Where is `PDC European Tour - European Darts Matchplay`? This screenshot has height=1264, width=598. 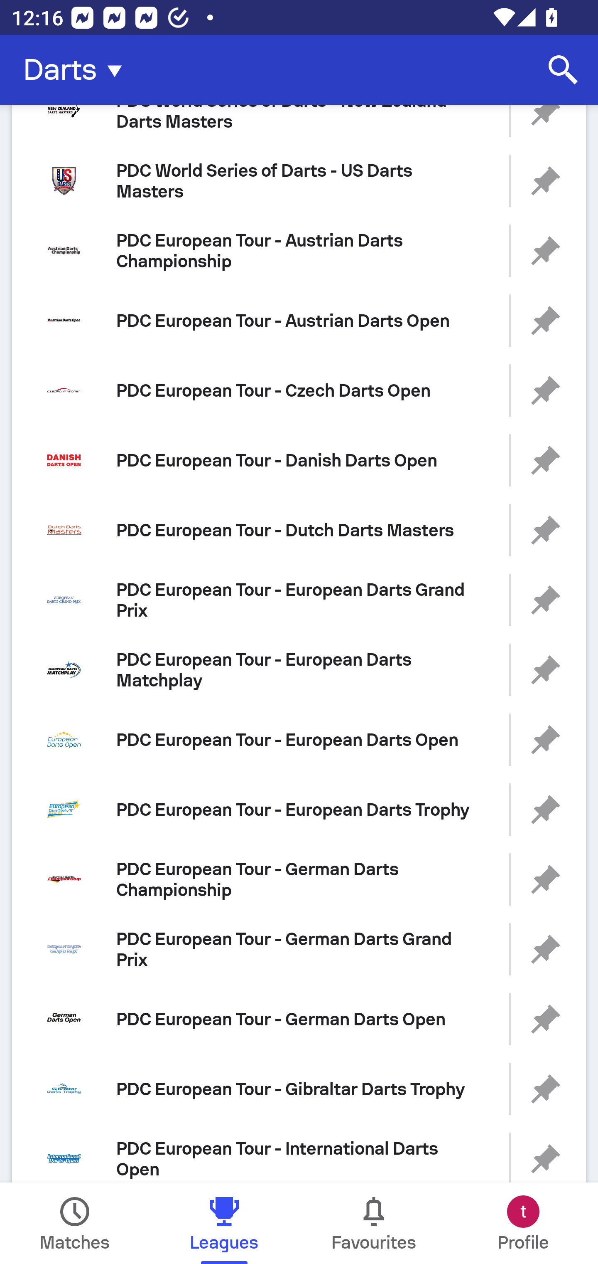 PDC European Tour - European Darts Matchplay is located at coordinates (299, 670).